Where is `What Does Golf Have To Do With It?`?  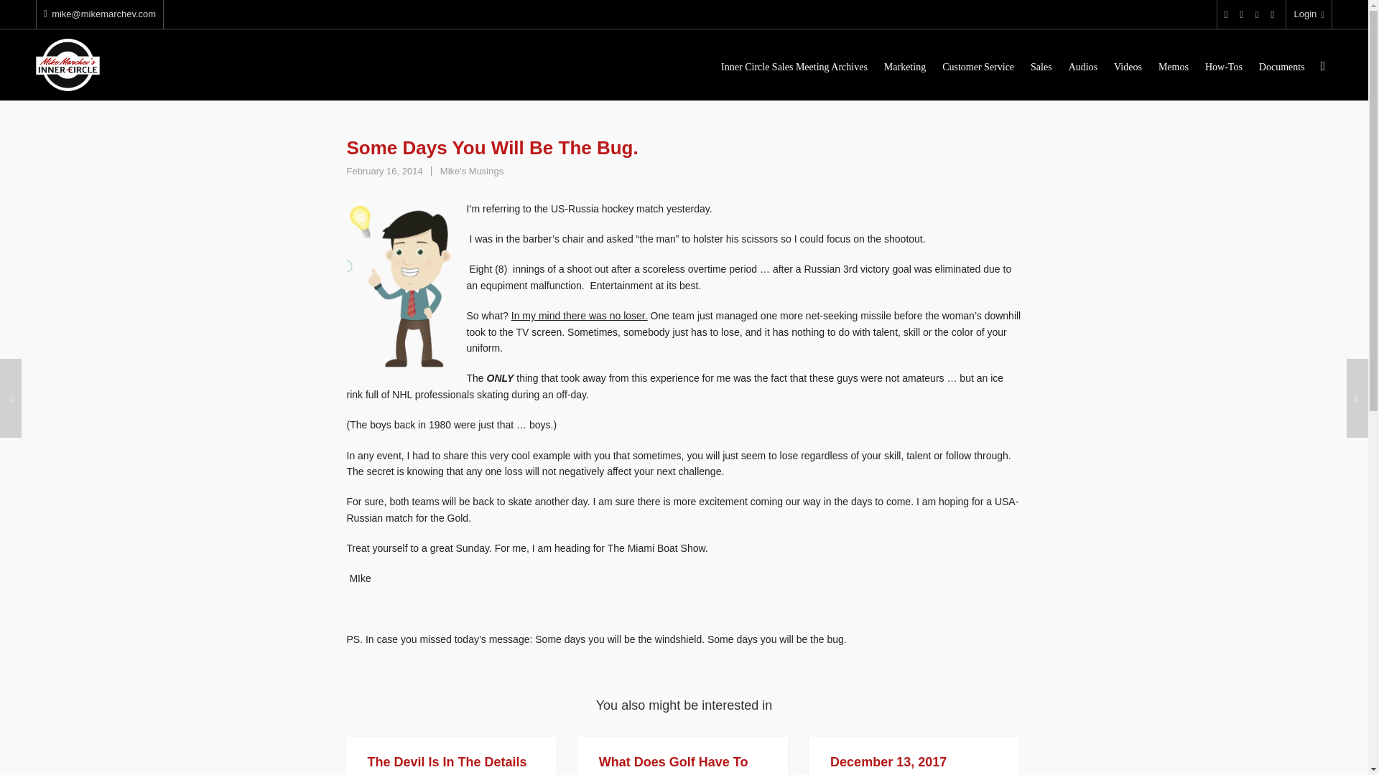
What Does Golf Have To Do With It? is located at coordinates (674, 765).